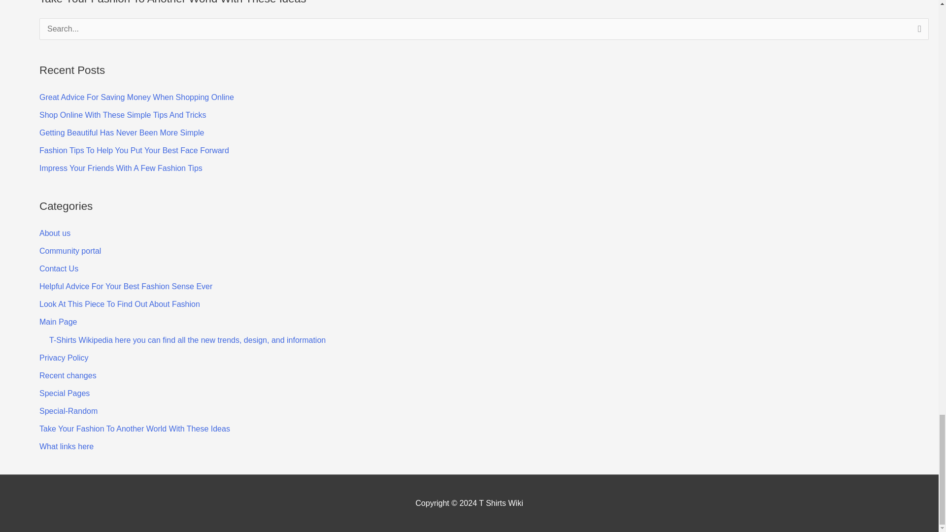 The width and height of the screenshot is (946, 532). Describe the element at coordinates (68, 411) in the screenshot. I see `Special-Random` at that location.